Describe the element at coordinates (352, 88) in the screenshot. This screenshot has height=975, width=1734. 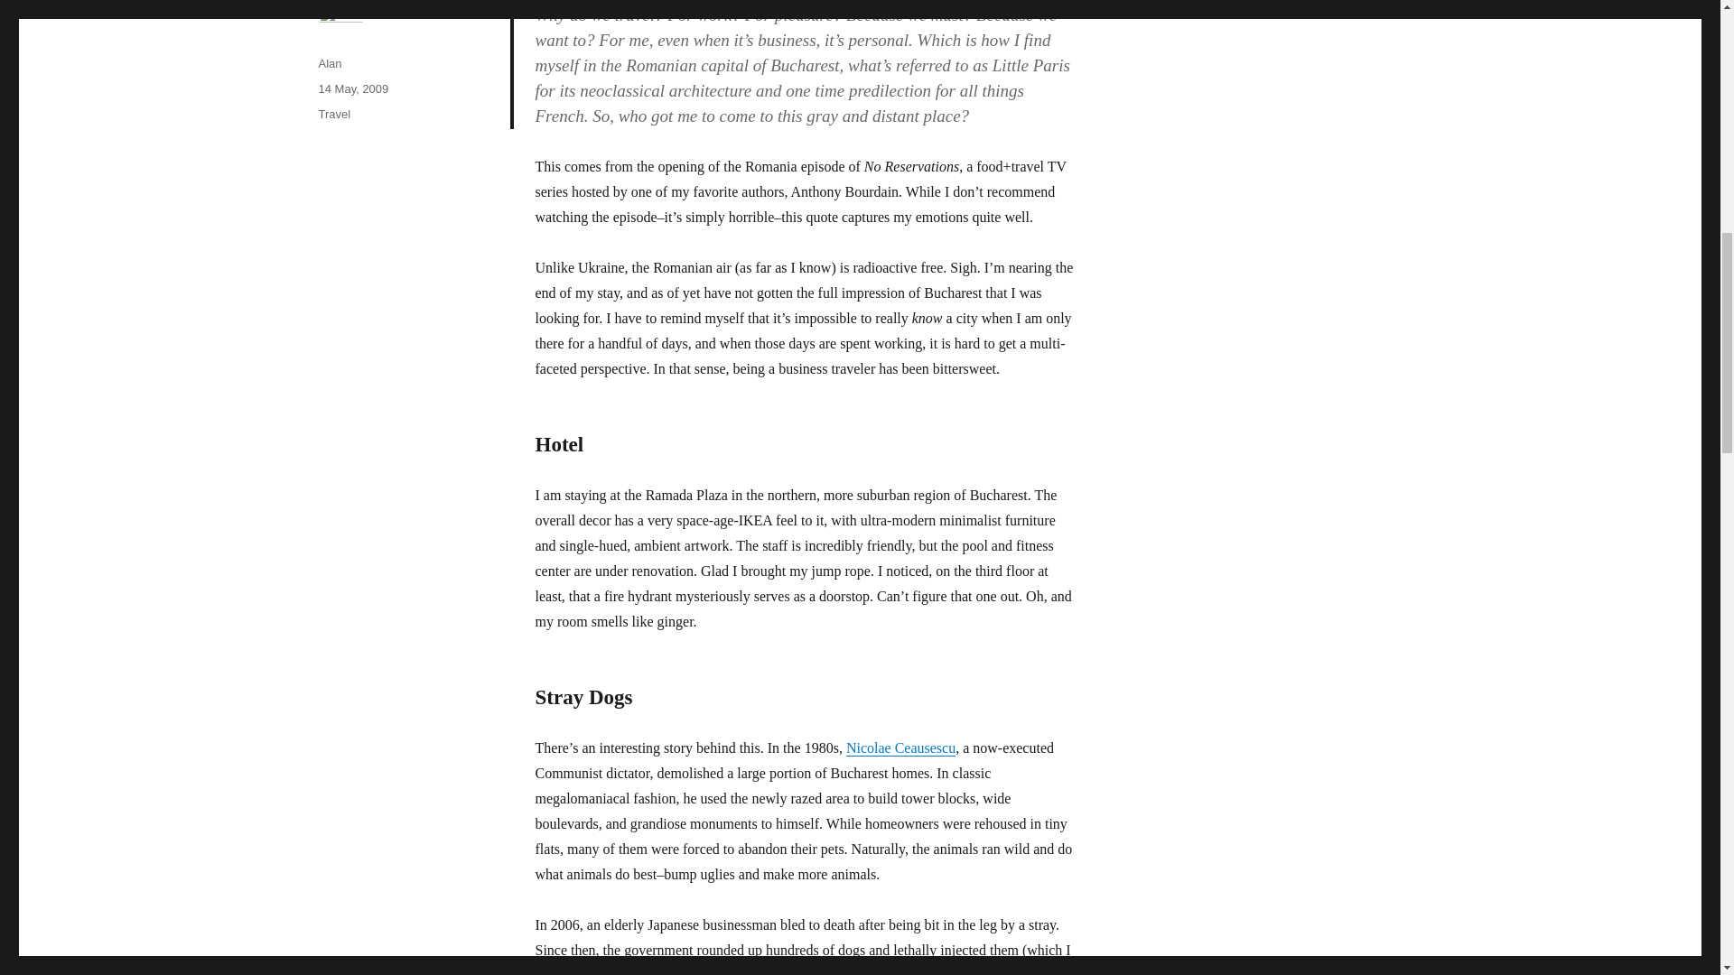
I see `14 May, 2009` at that location.